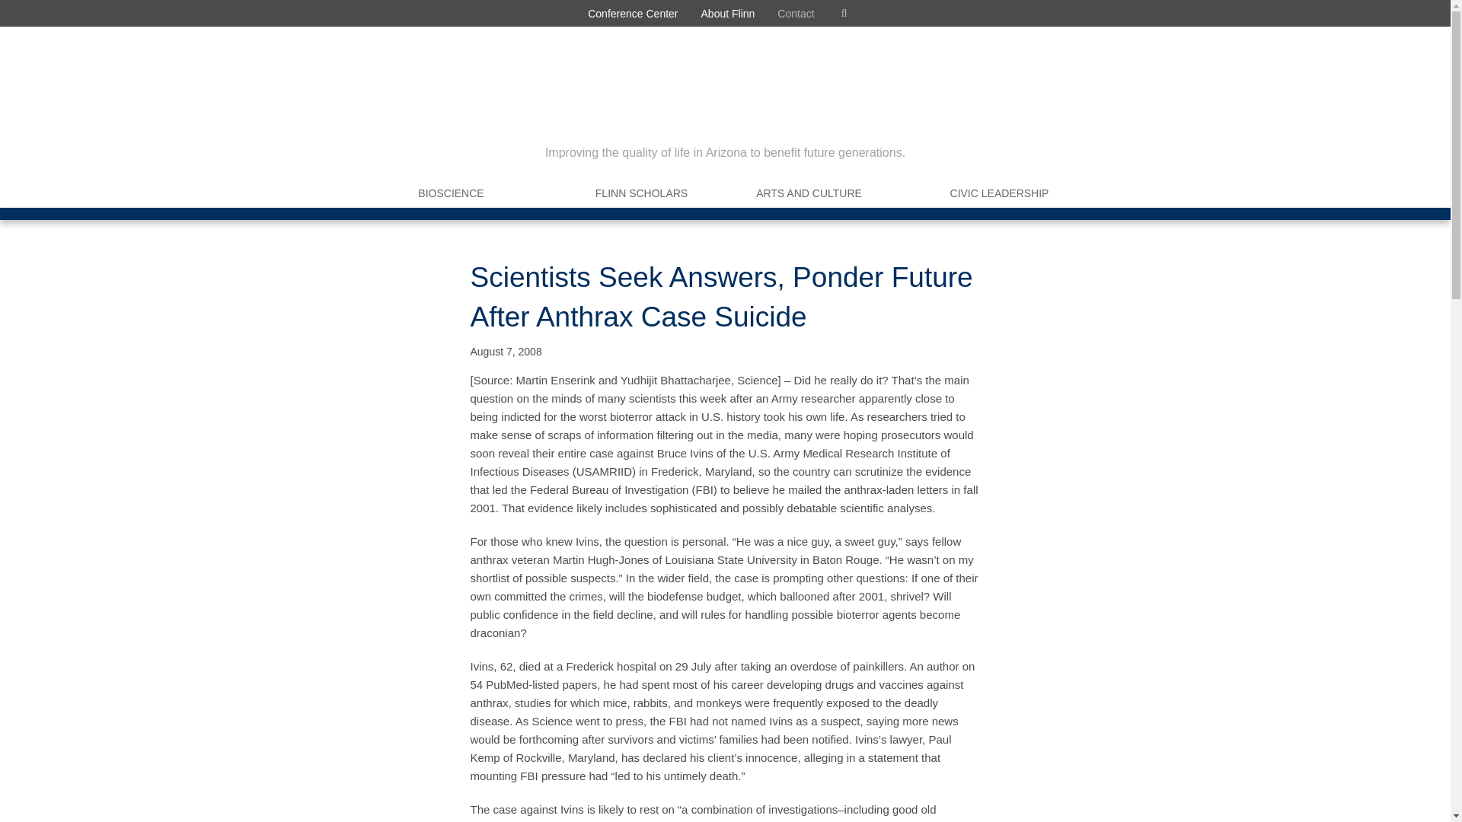 This screenshot has height=822, width=1462. Describe the element at coordinates (728, 13) in the screenshot. I see `About Flinn` at that location.